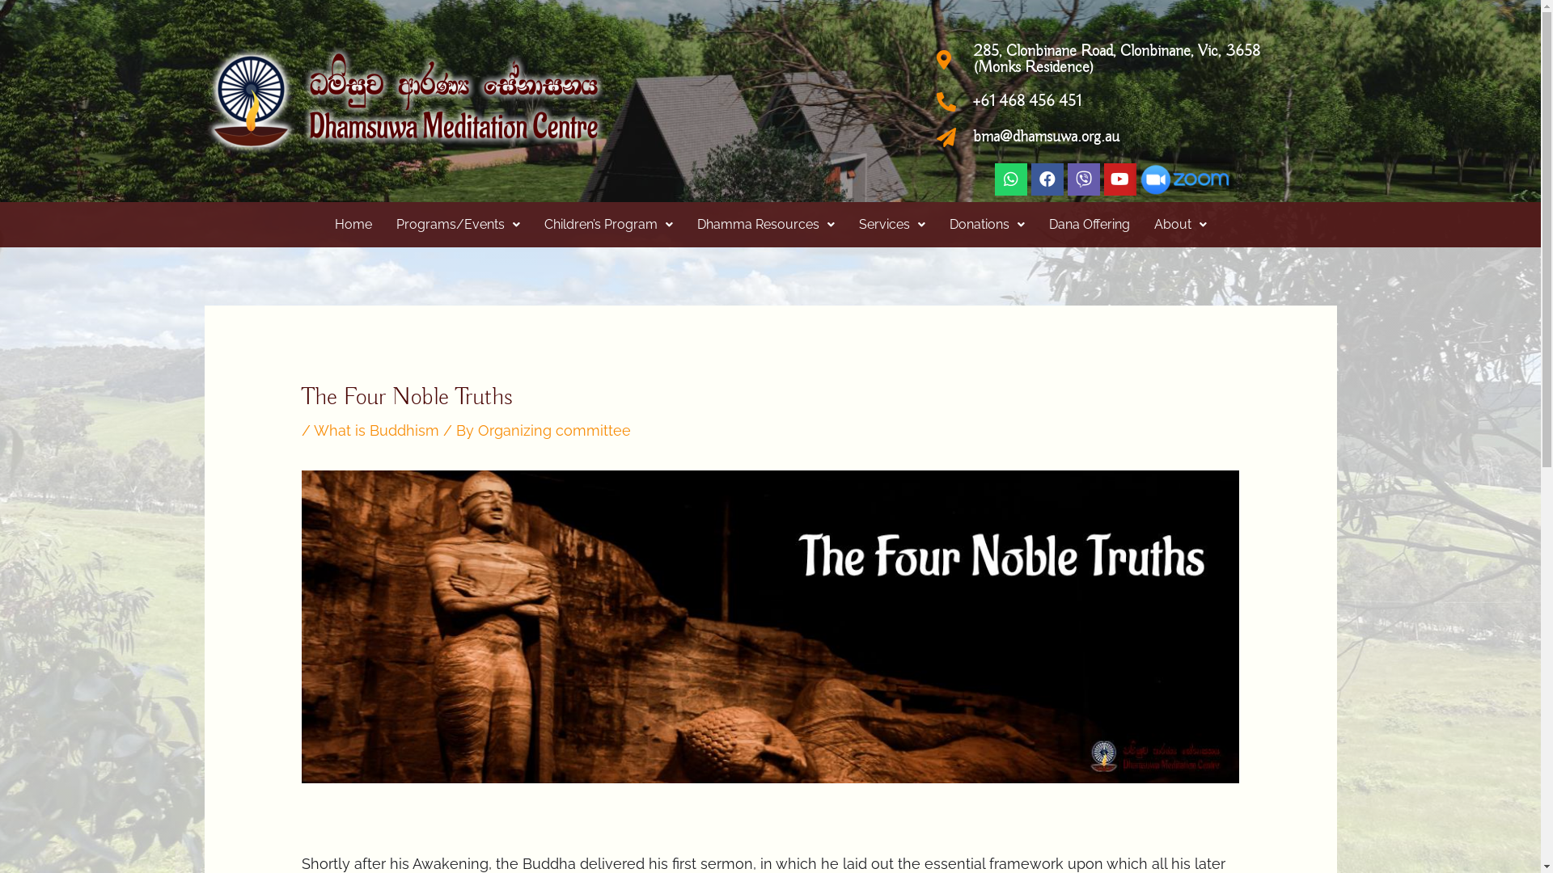 The width and height of the screenshot is (1553, 873). Describe the element at coordinates (1011, 179) in the screenshot. I see `Whatsapp` at that location.